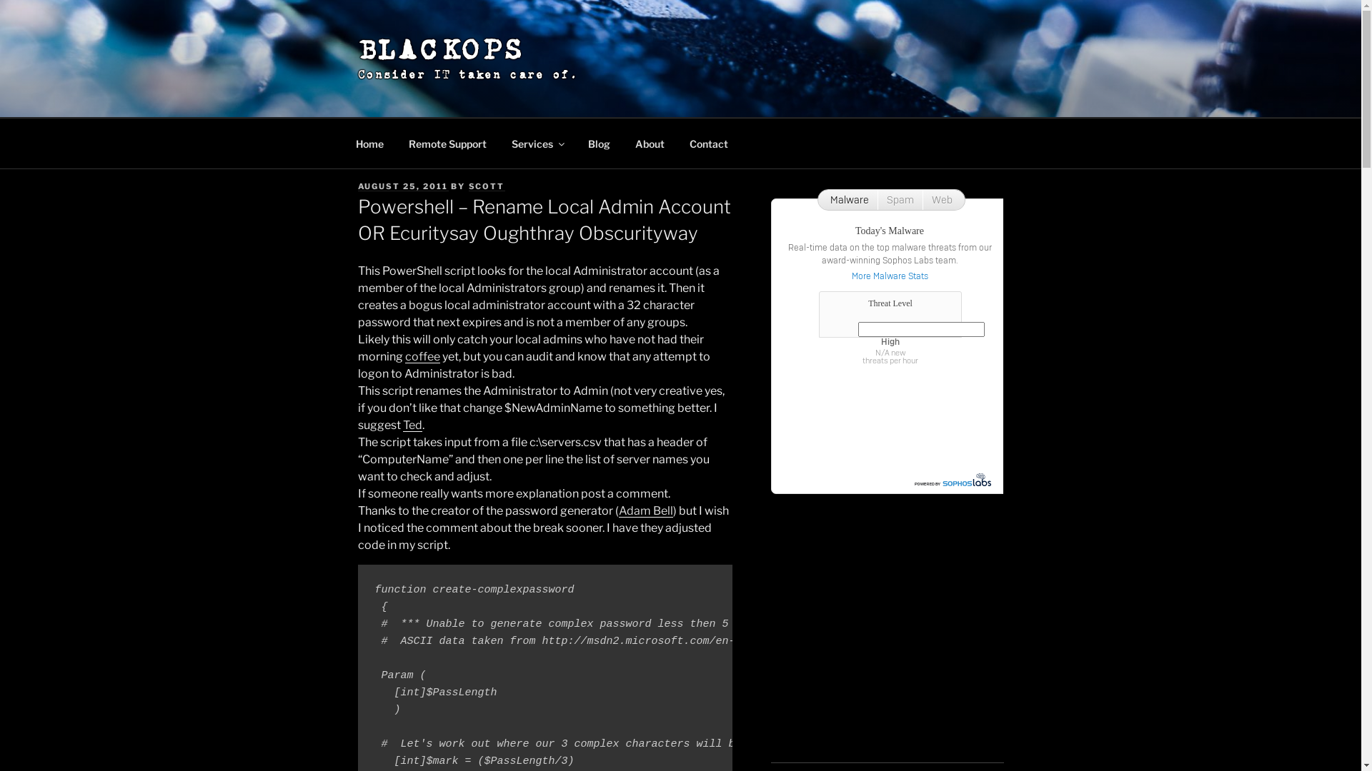  What do you see at coordinates (709, 143) in the screenshot?
I see `Contact` at bounding box center [709, 143].